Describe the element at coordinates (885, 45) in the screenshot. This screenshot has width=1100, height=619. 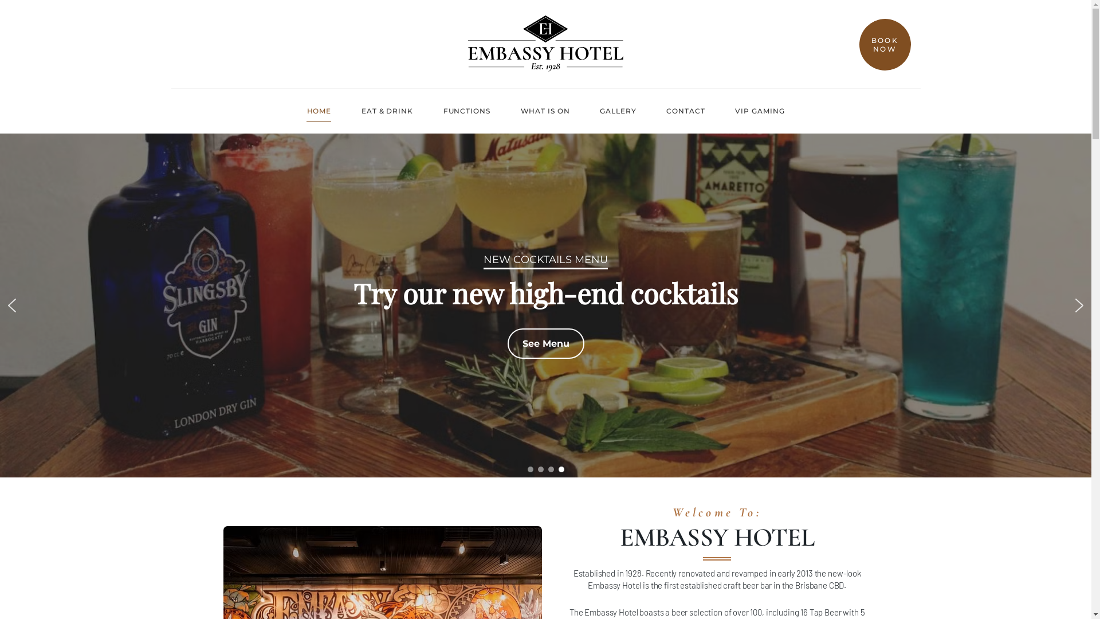
I see `BOOK NOW` at that location.